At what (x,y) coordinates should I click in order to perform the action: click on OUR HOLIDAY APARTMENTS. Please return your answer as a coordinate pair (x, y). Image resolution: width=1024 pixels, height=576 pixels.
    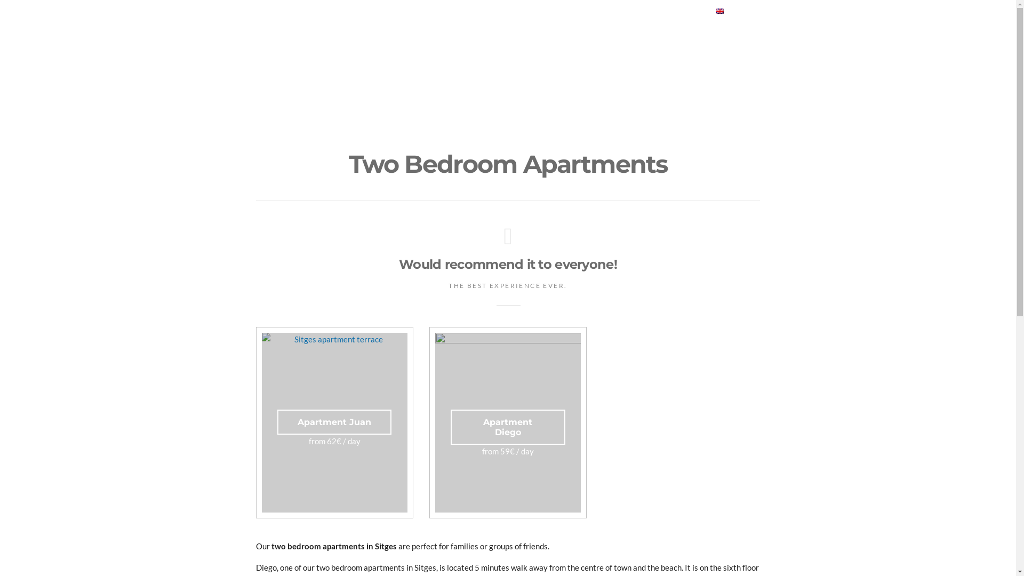
    Looking at the image, I should click on (345, 73).